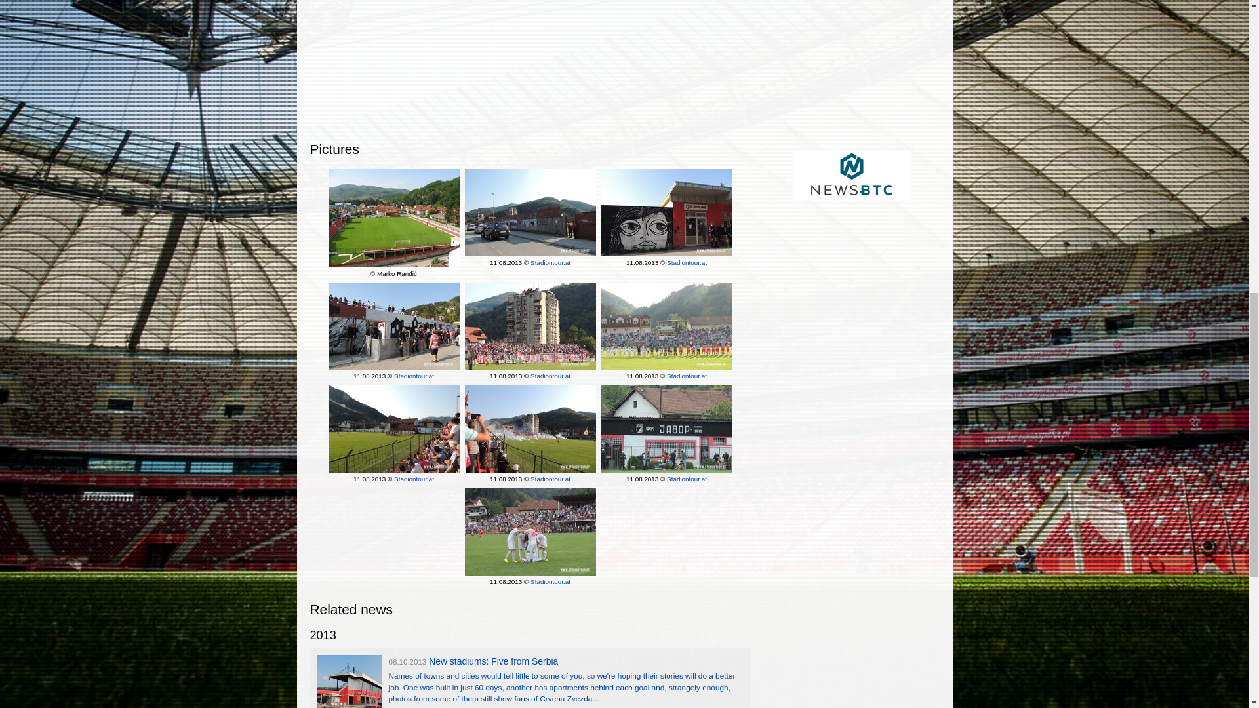  I want to click on Advertisement, so click(530, 61).